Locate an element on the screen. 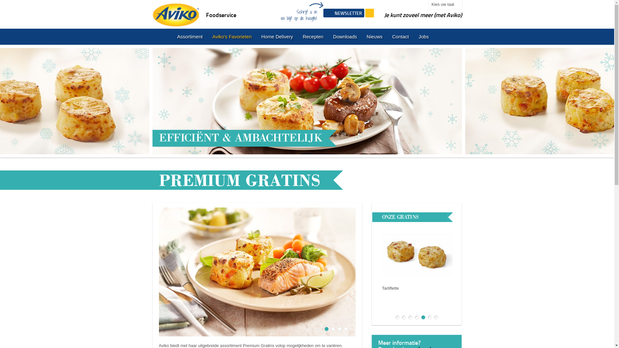 Image resolution: width=619 pixels, height=348 pixels. 7 is located at coordinates (436, 317).